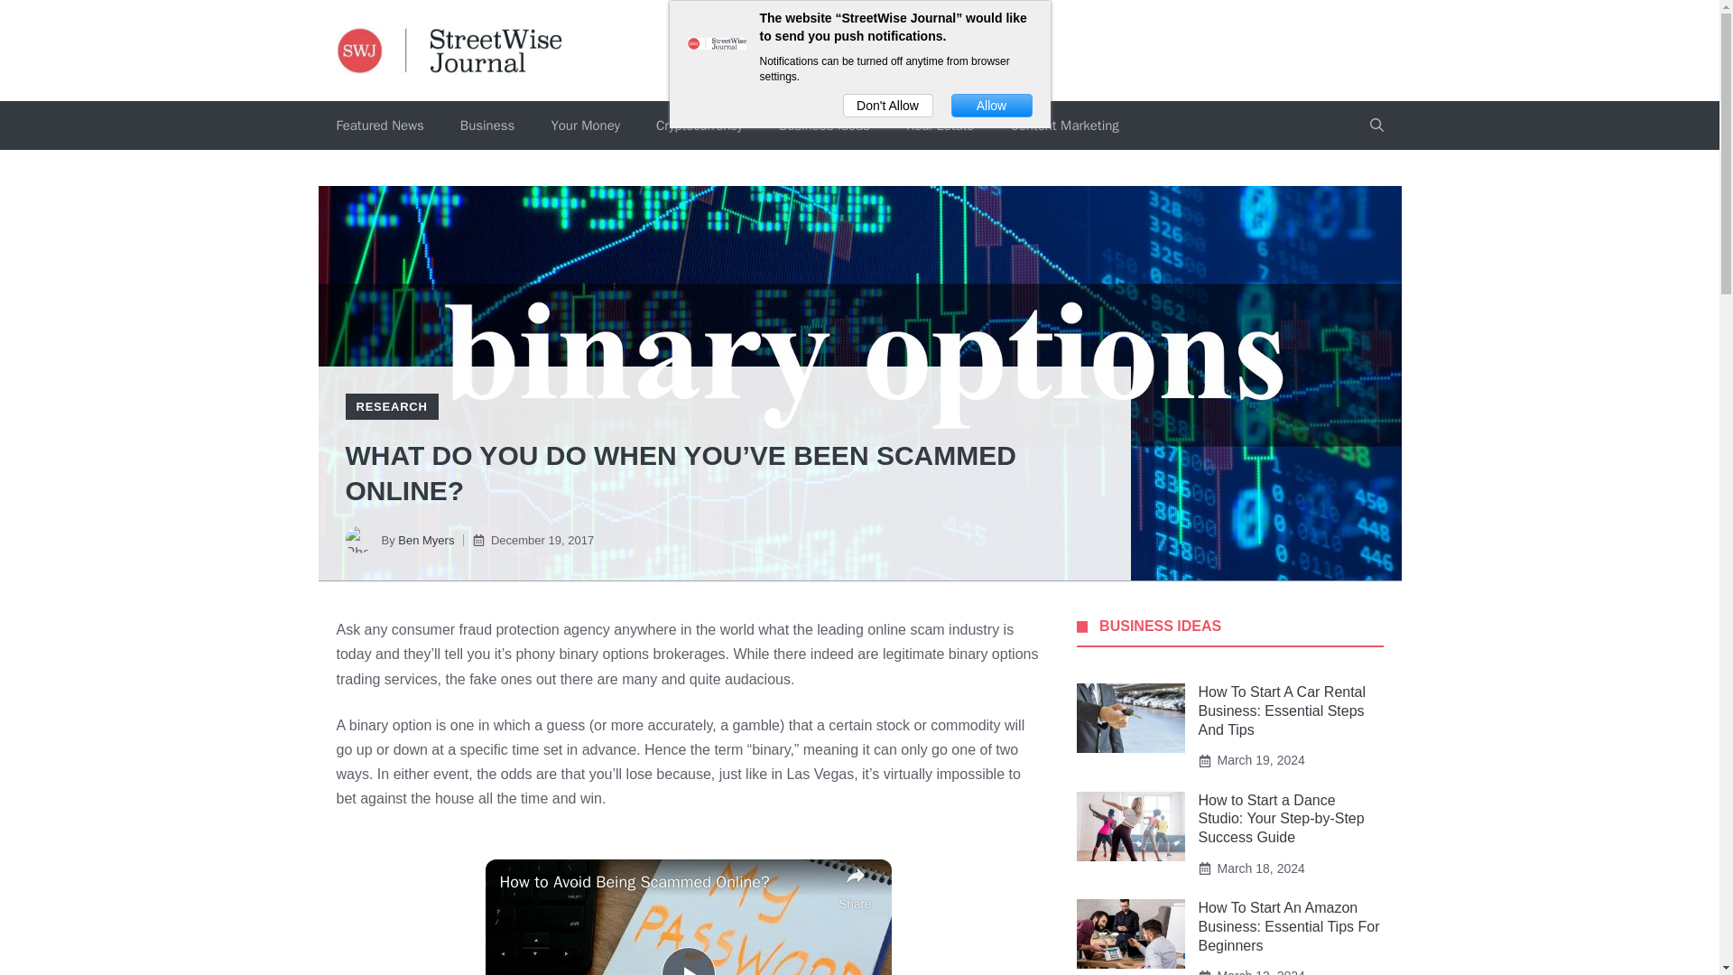 The image size is (1733, 975). What do you see at coordinates (699, 125) in the screenshot?
I see `Cryptocurrency` at bounding box center [699, 125].